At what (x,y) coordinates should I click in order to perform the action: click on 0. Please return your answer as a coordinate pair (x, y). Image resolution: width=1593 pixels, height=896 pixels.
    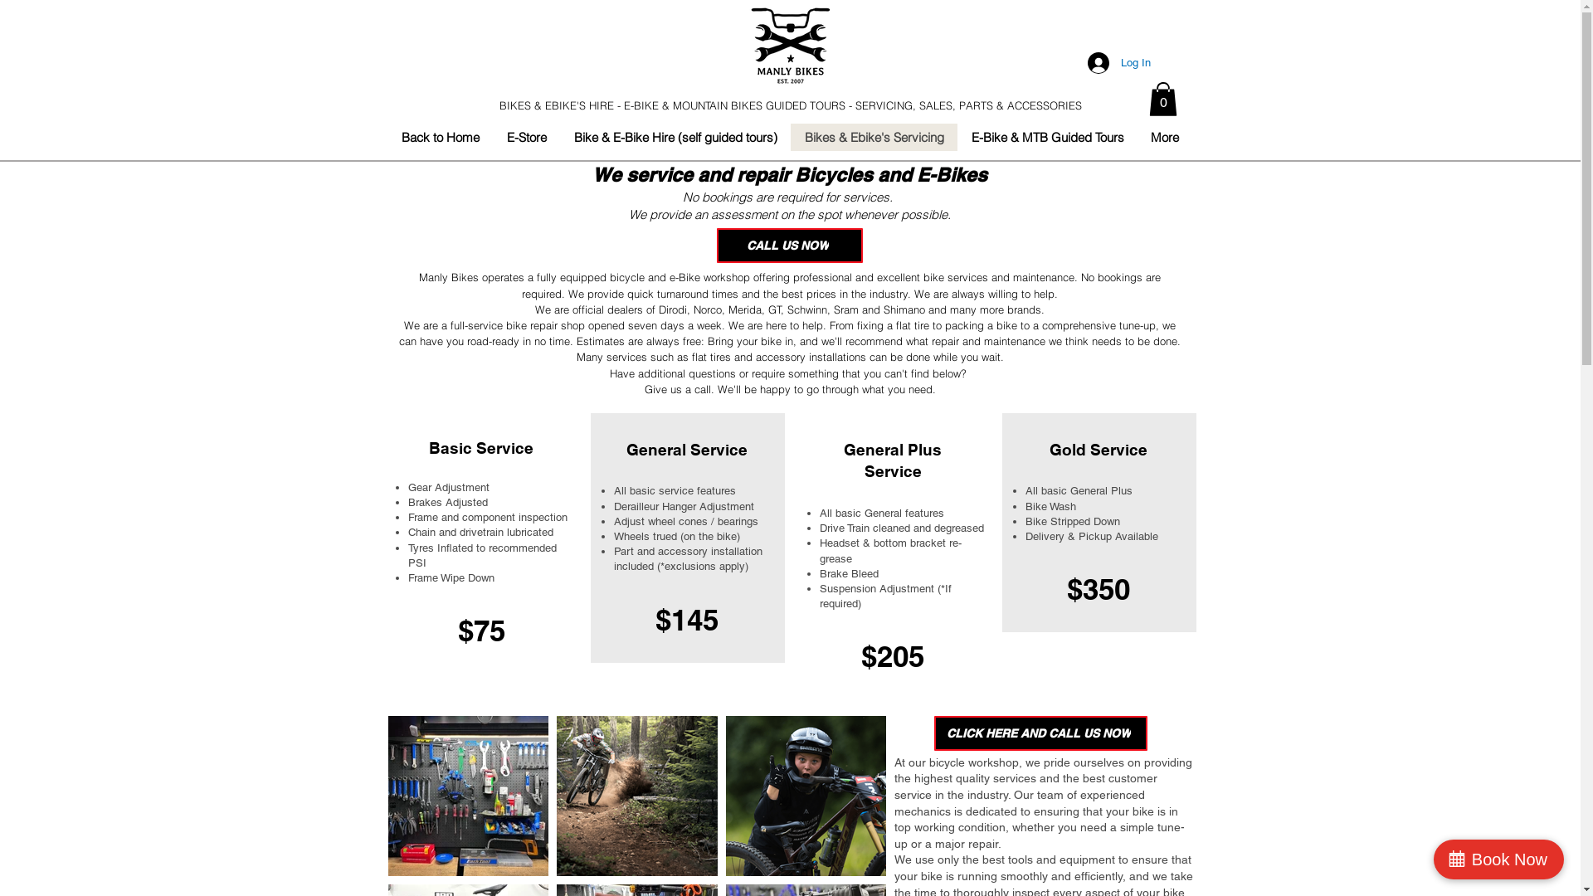
    Looking at the image, I should click on (1162, 100).